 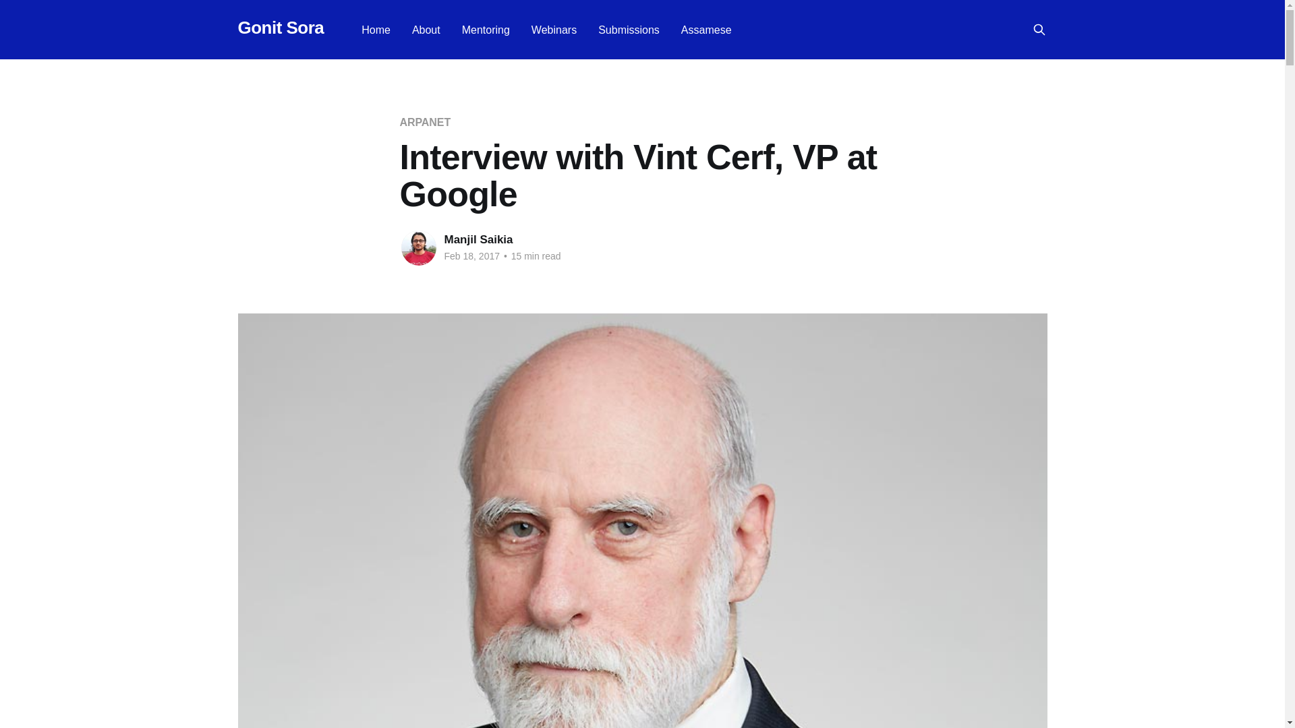 I want to click on ARPANET, so click(x=425, y=122).